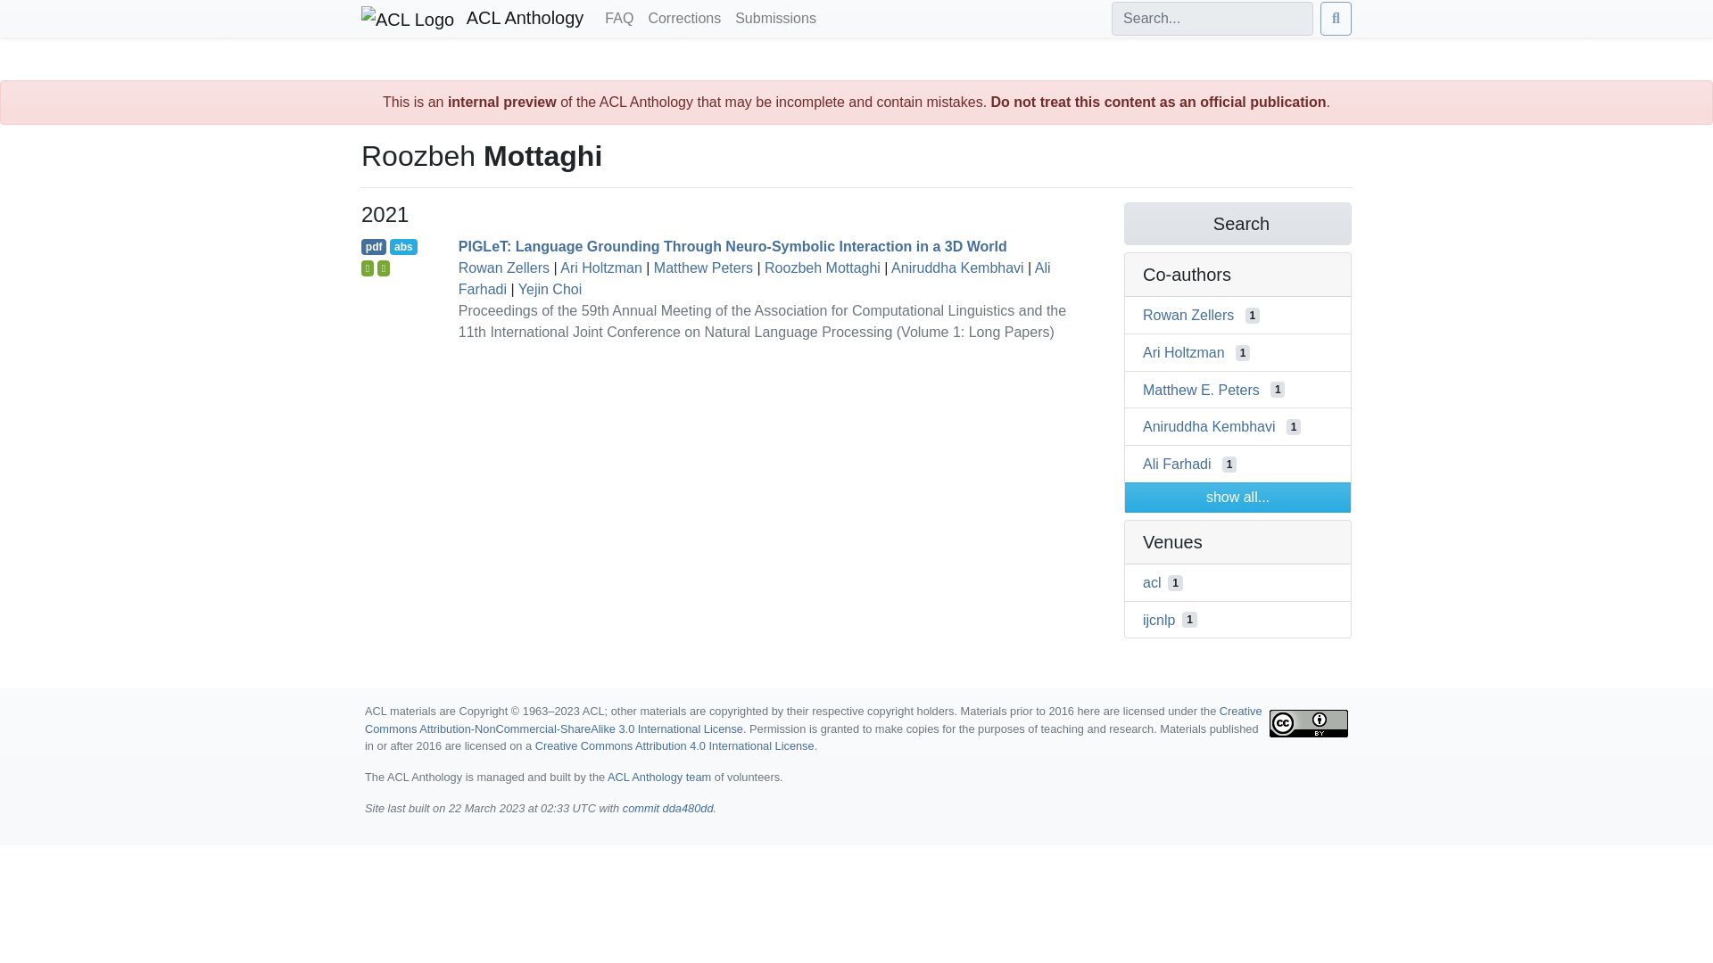  Describe the element at coordinates (658, 778) in the screenshot. I see `ACL Anthology team` at that location.